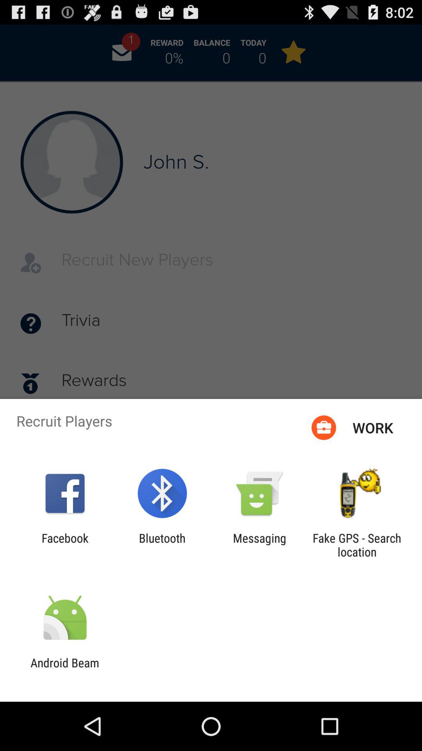  What do you see at coordinates (65, 670) in the screenshot?
I see `scroll until android beam app` at bounding box center [65, 670].